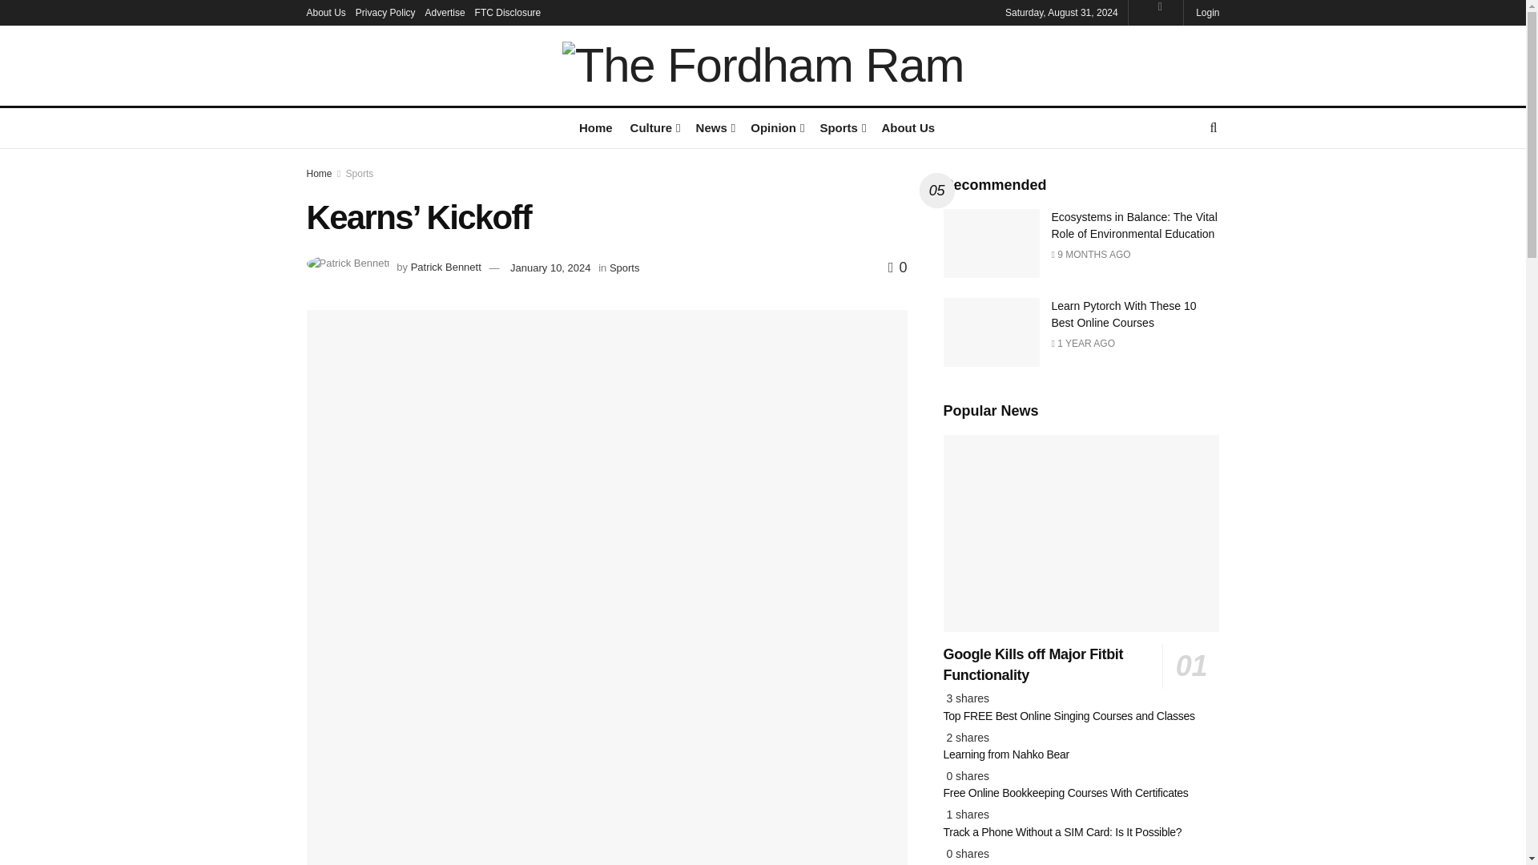 This screenshot has width=1538, height=865. What do you see at coordinates (596, 127) in the screenshot?
I see `Home` at bounding box center [596, 127].